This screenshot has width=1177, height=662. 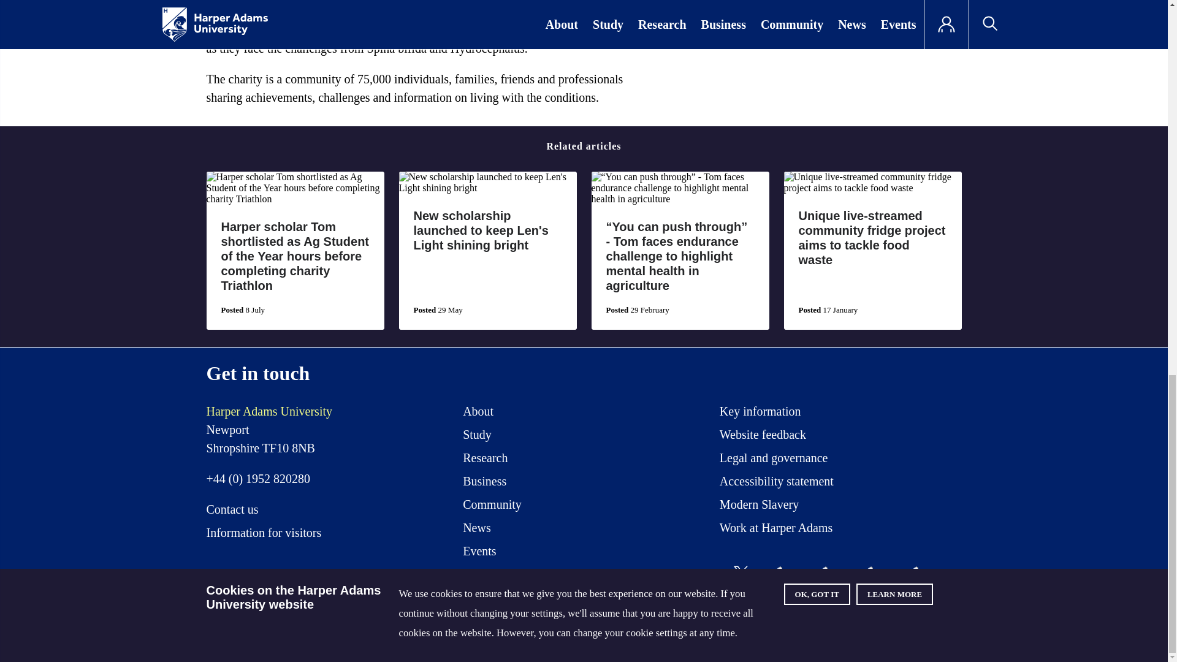 What do you see at coordinates (877, 579) in the screenshot?
I see `Vimeo - opens in a new window` at bounding box center [877, 579].